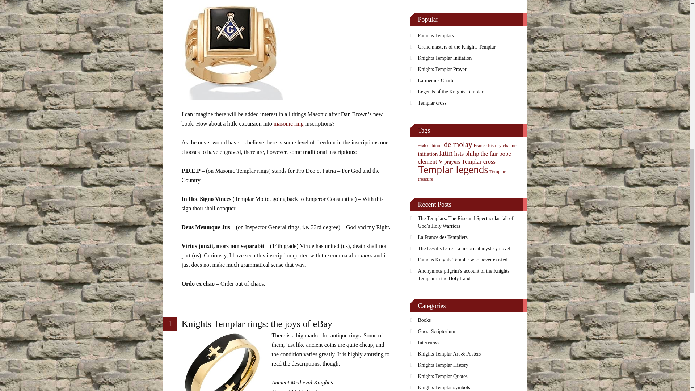 The width and height of the screenshot is (695, 391). I want to click on Guest posts and articles from select authors. , so click(468, 331).